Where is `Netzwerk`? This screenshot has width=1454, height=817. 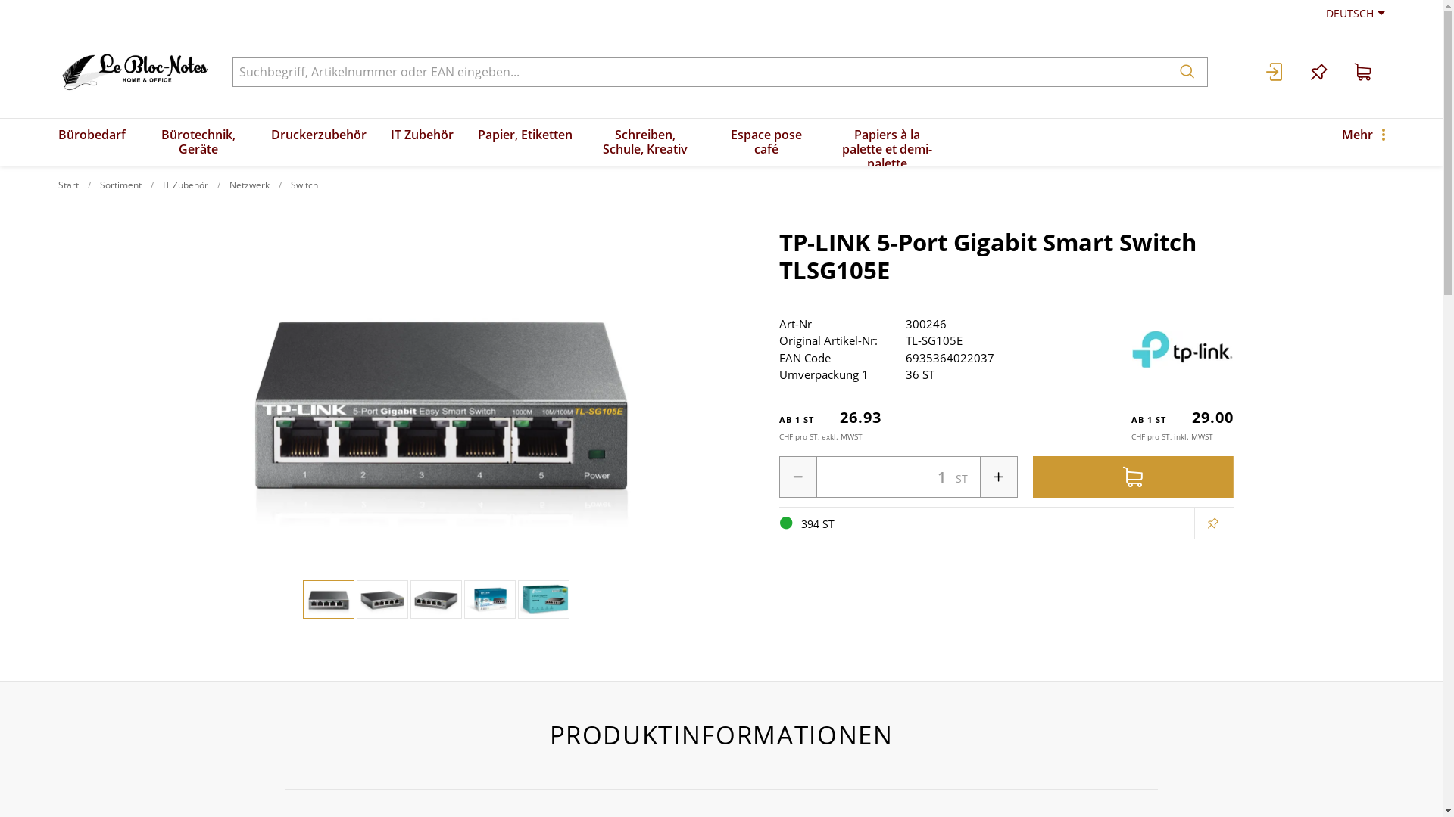
Netzwerk is located at coordinates (248, 185).